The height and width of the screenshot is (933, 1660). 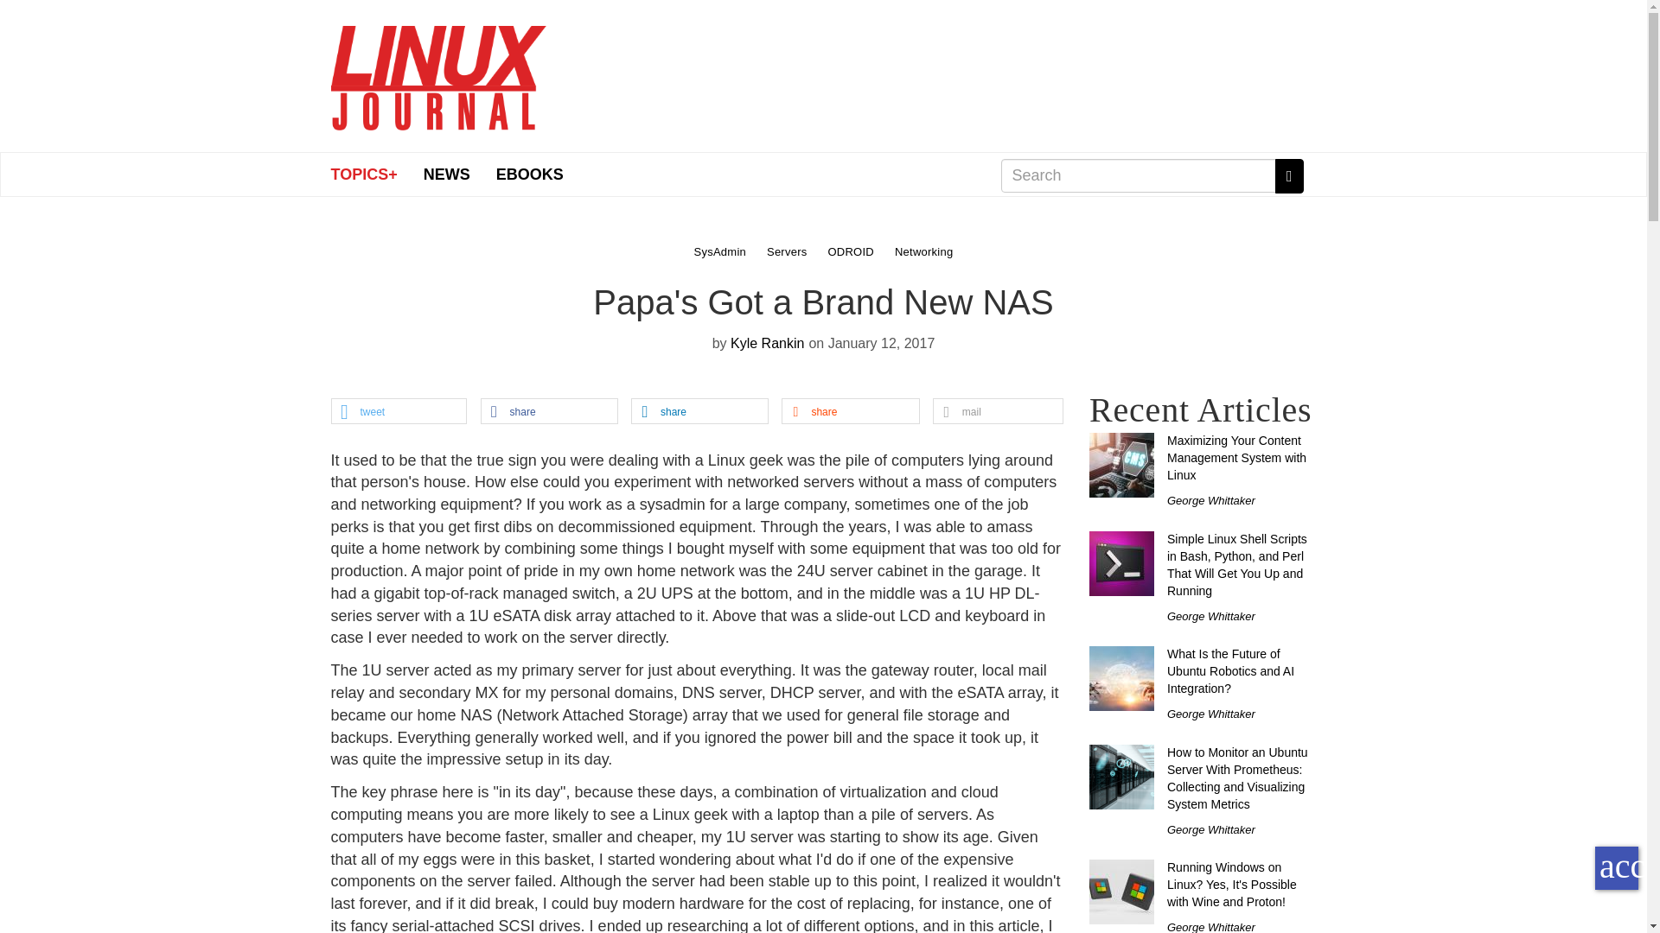 What do you see at coordinates (766, 343) in the screenshot?
I see `View user profile.` at bounding box center [766, 343].